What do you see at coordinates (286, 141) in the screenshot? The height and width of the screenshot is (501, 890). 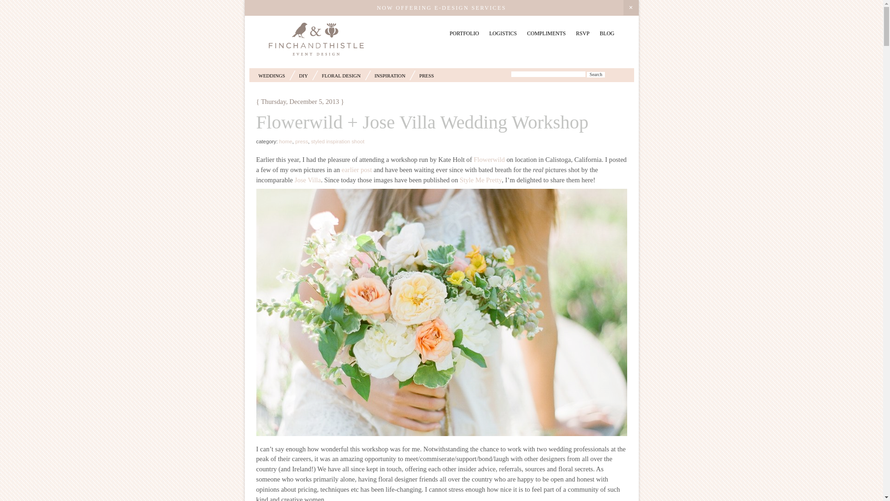 I see `home` at bounding box center [286, 141].